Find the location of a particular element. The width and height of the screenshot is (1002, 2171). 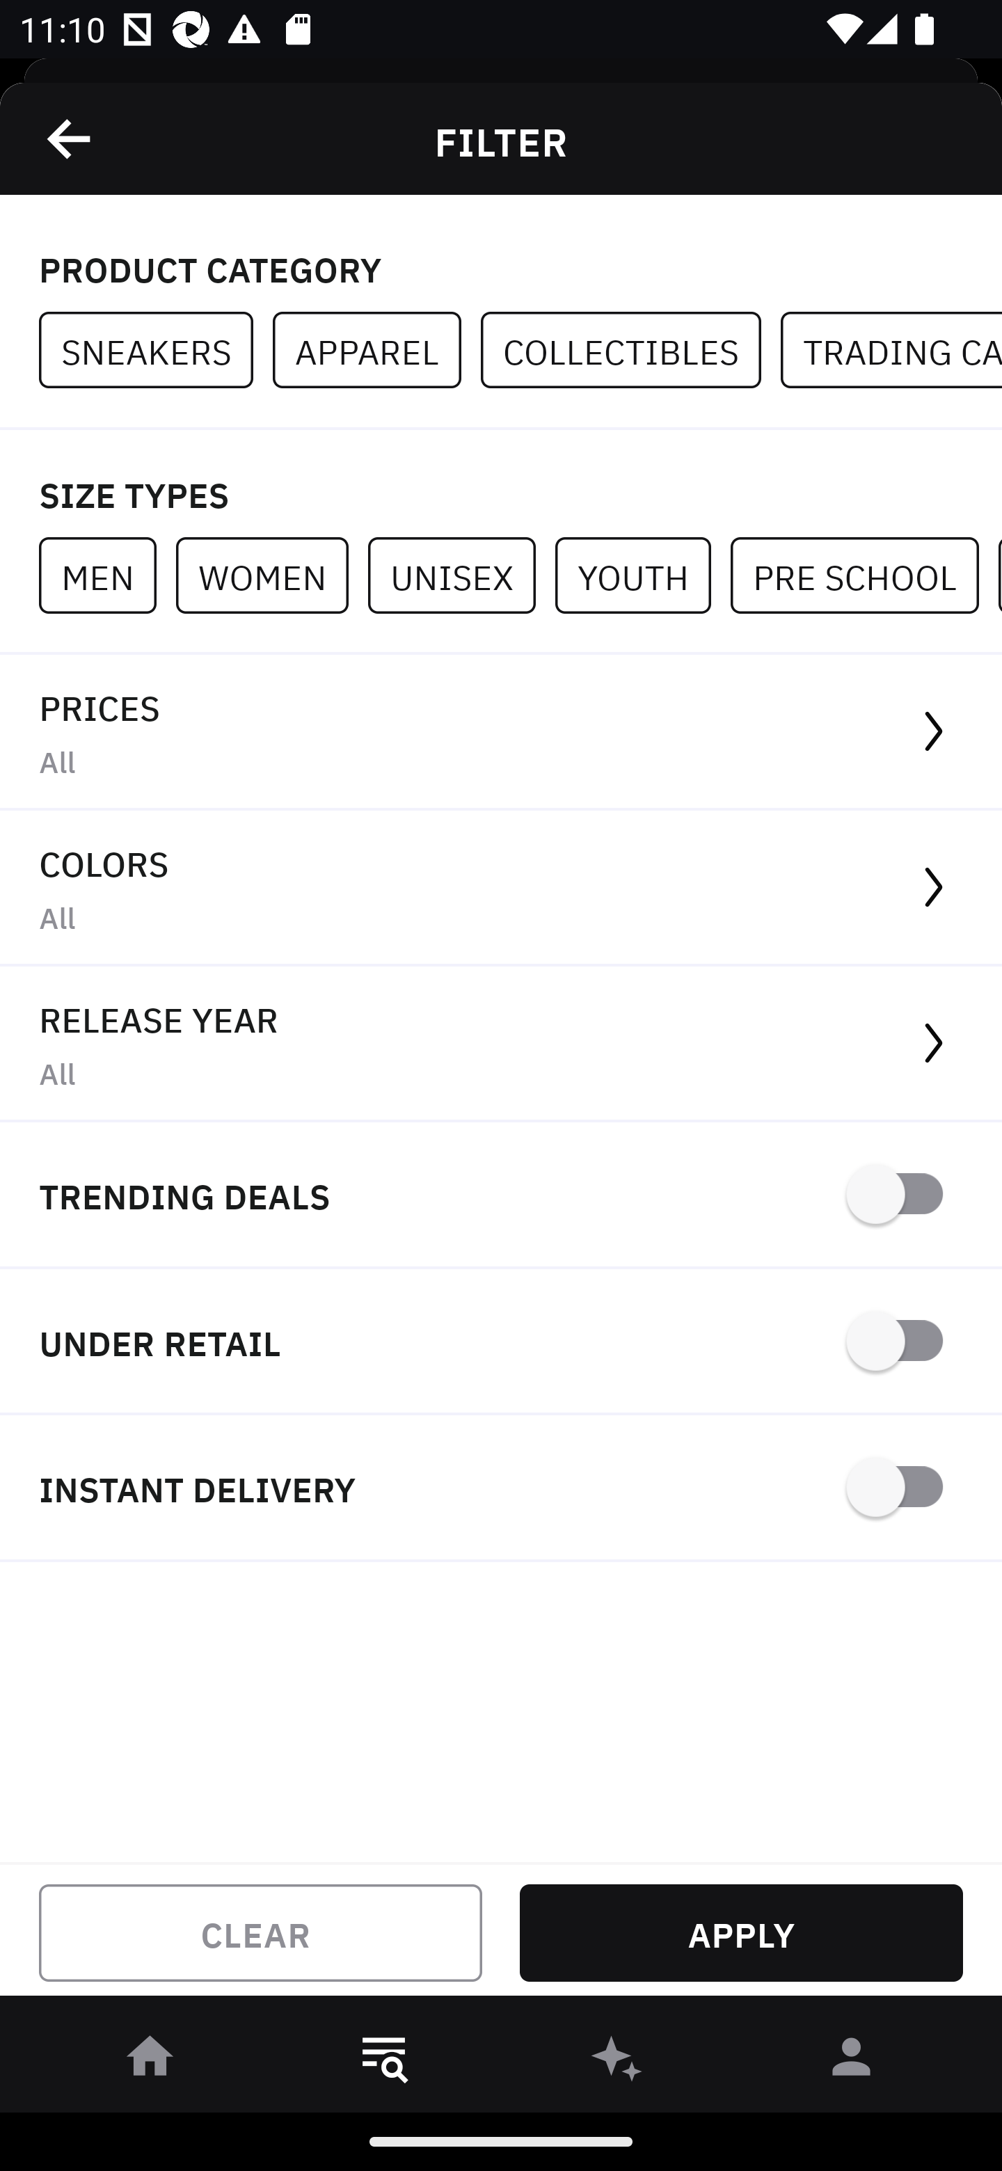

UNISEX is located at coordinates (461, 575).